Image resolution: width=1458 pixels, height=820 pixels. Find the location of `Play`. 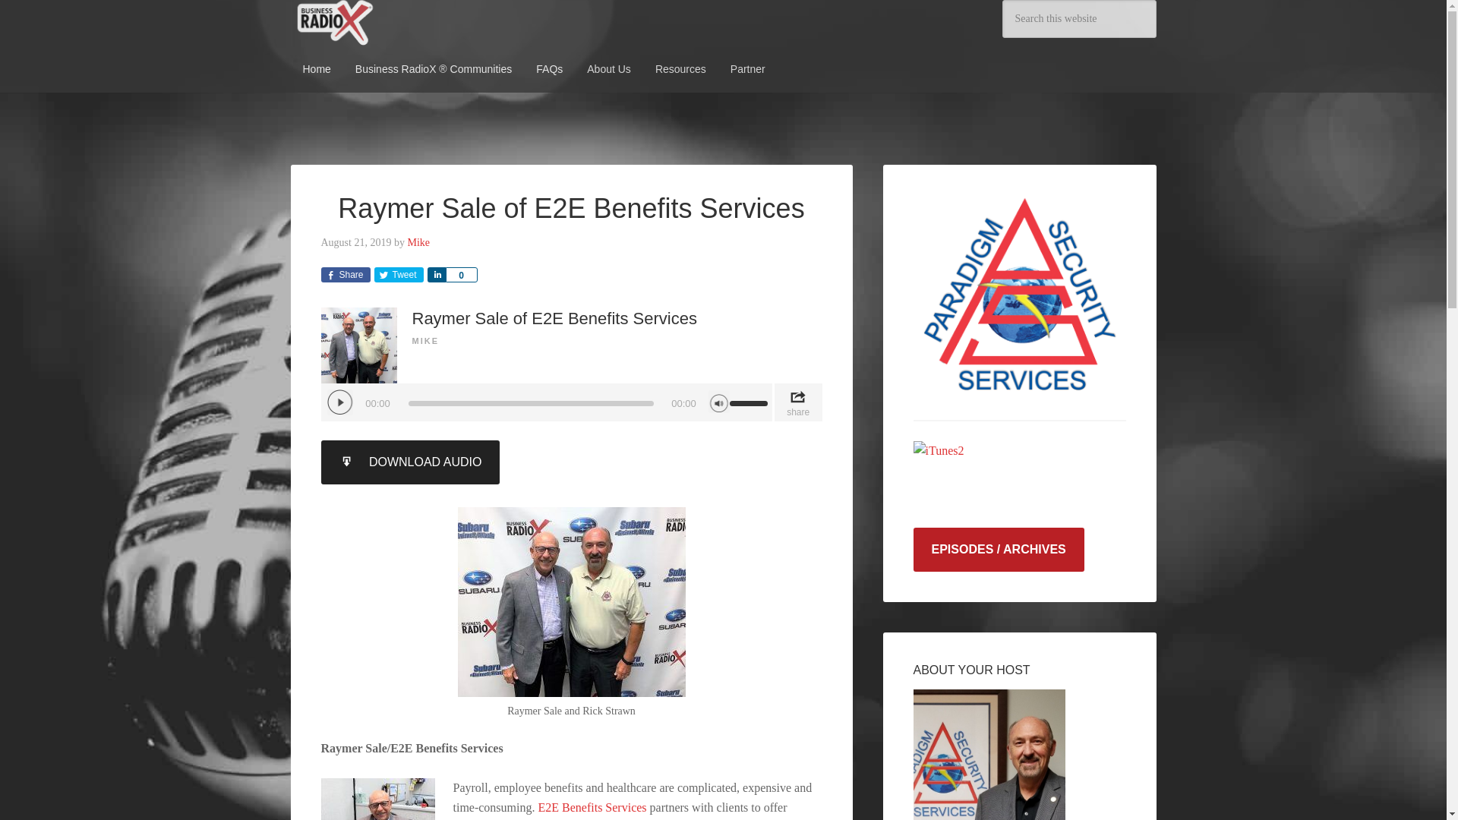

Play is located at coordinates (339, 402).